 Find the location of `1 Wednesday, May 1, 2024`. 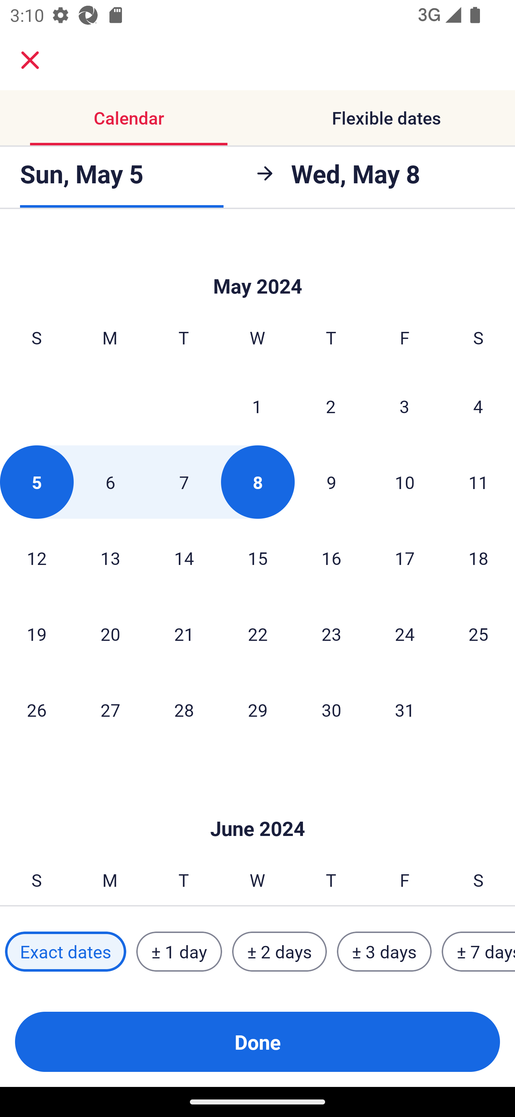

1 Wednesday, May 1, 2024 is located at coordinates (257, 406).